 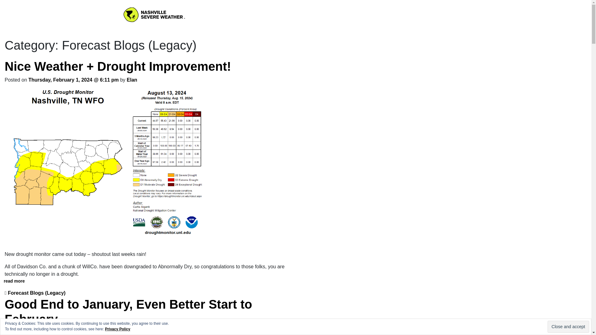 I want to click on 6:20 pm, so click(x=74, y=333).